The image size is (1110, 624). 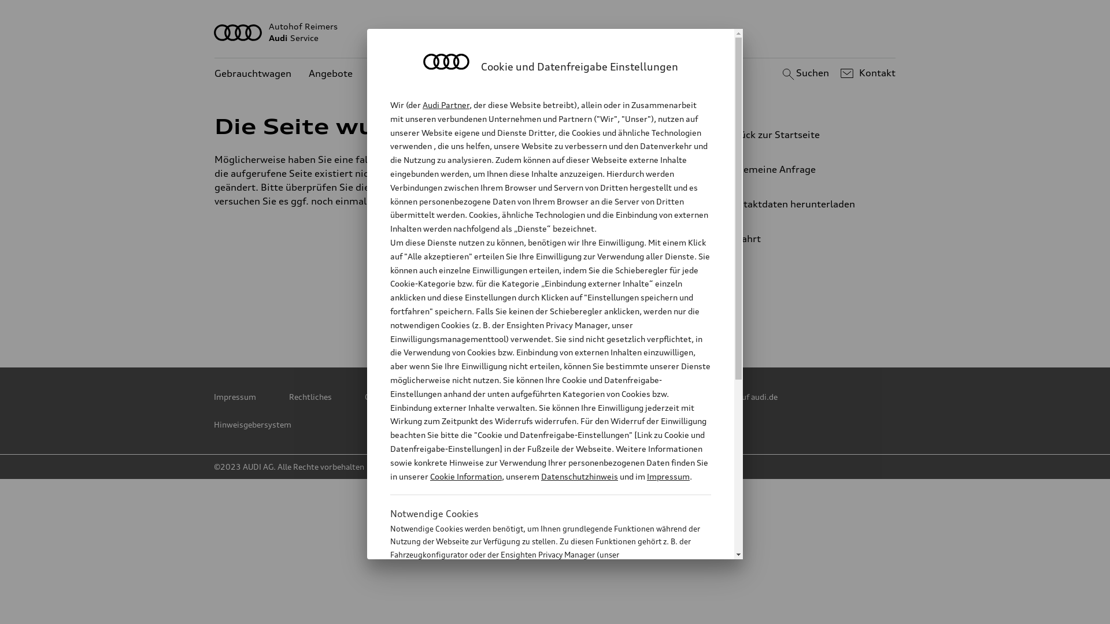 I want to click on Kontakt, so click(x=866, y=73).